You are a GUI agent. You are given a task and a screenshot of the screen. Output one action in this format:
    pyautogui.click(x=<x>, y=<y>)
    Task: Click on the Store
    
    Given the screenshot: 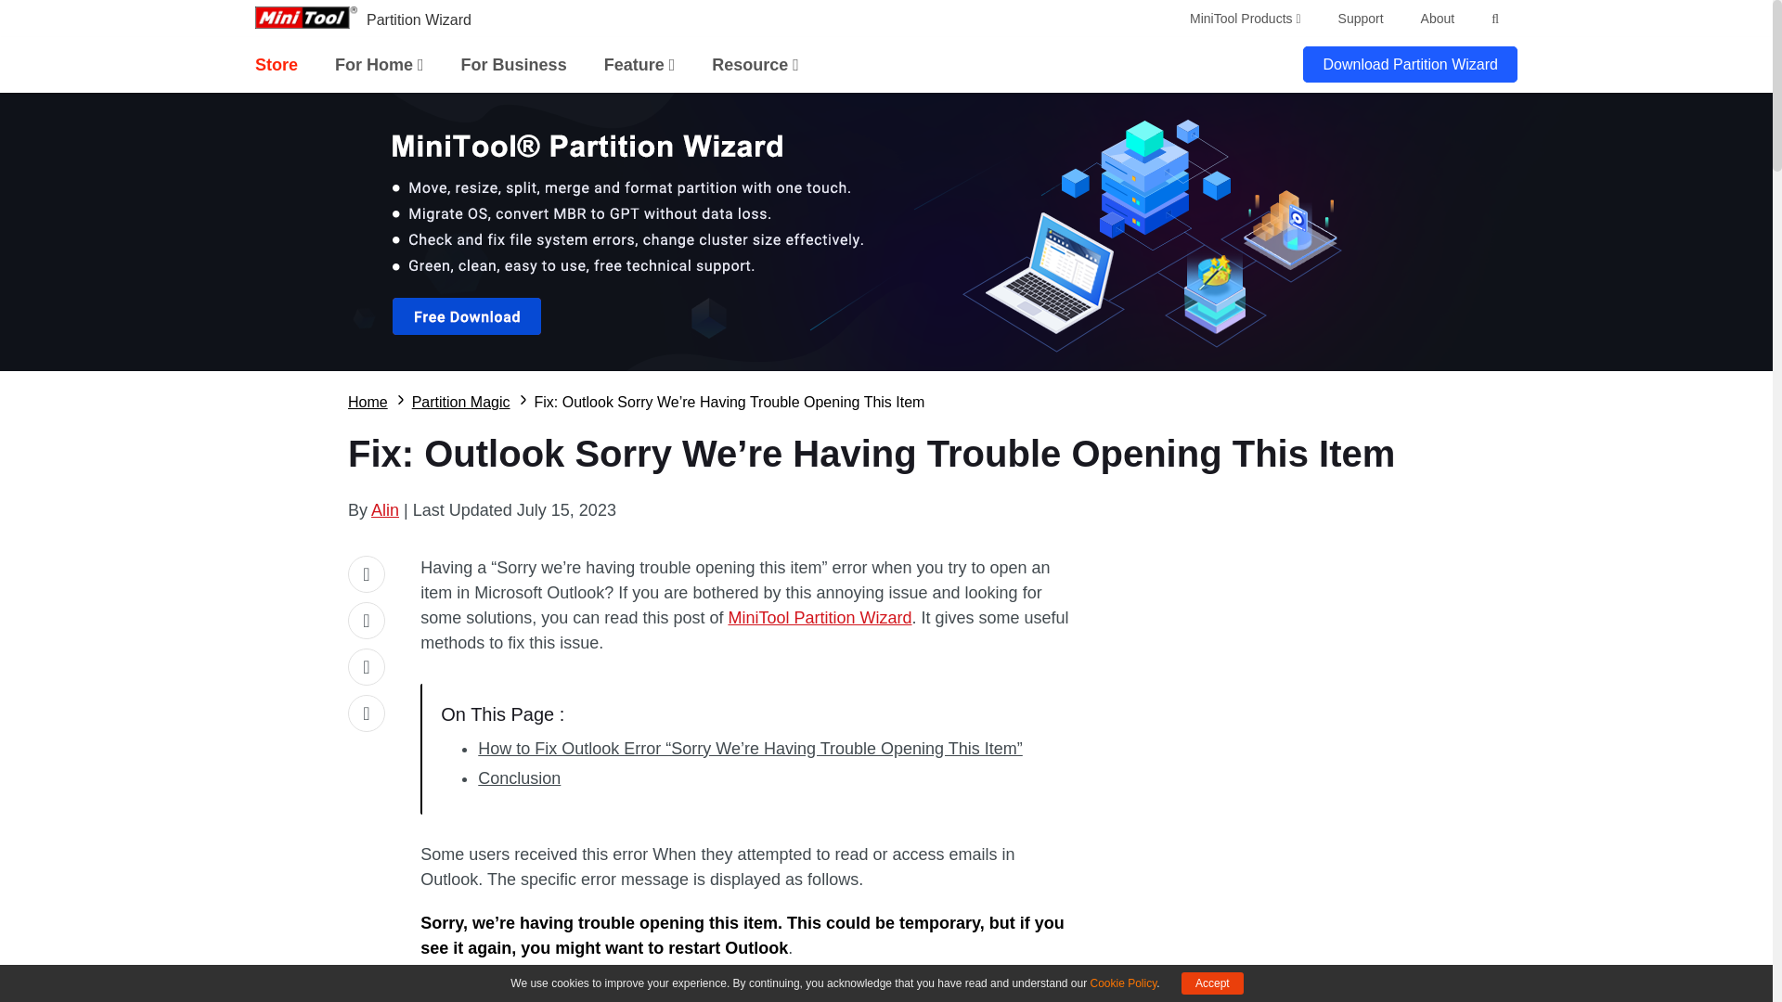 What is the action you would take?
    pyautogui.click(x=276, y=65)
    